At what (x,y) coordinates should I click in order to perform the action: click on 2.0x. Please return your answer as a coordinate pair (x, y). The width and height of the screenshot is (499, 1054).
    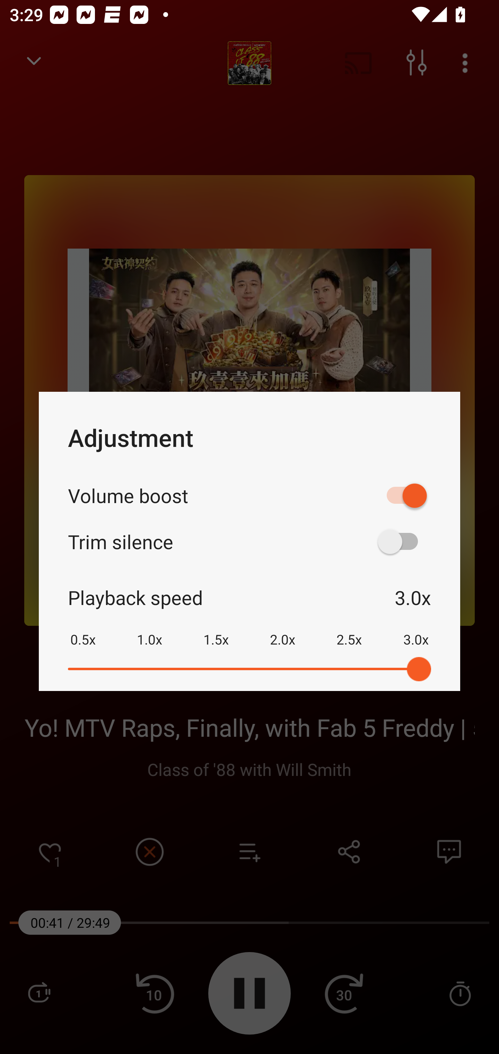
    Looking at the image, I should click on (282, 630).